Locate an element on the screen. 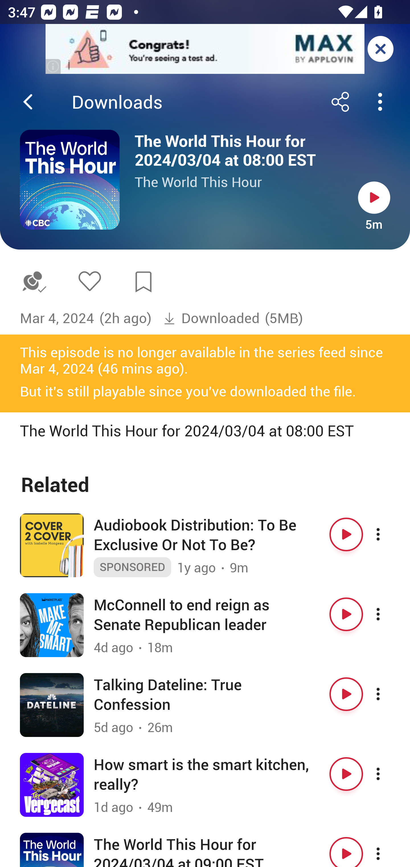 This screenshot has height=867, width=410. More options is located at coordinates (388, 850).